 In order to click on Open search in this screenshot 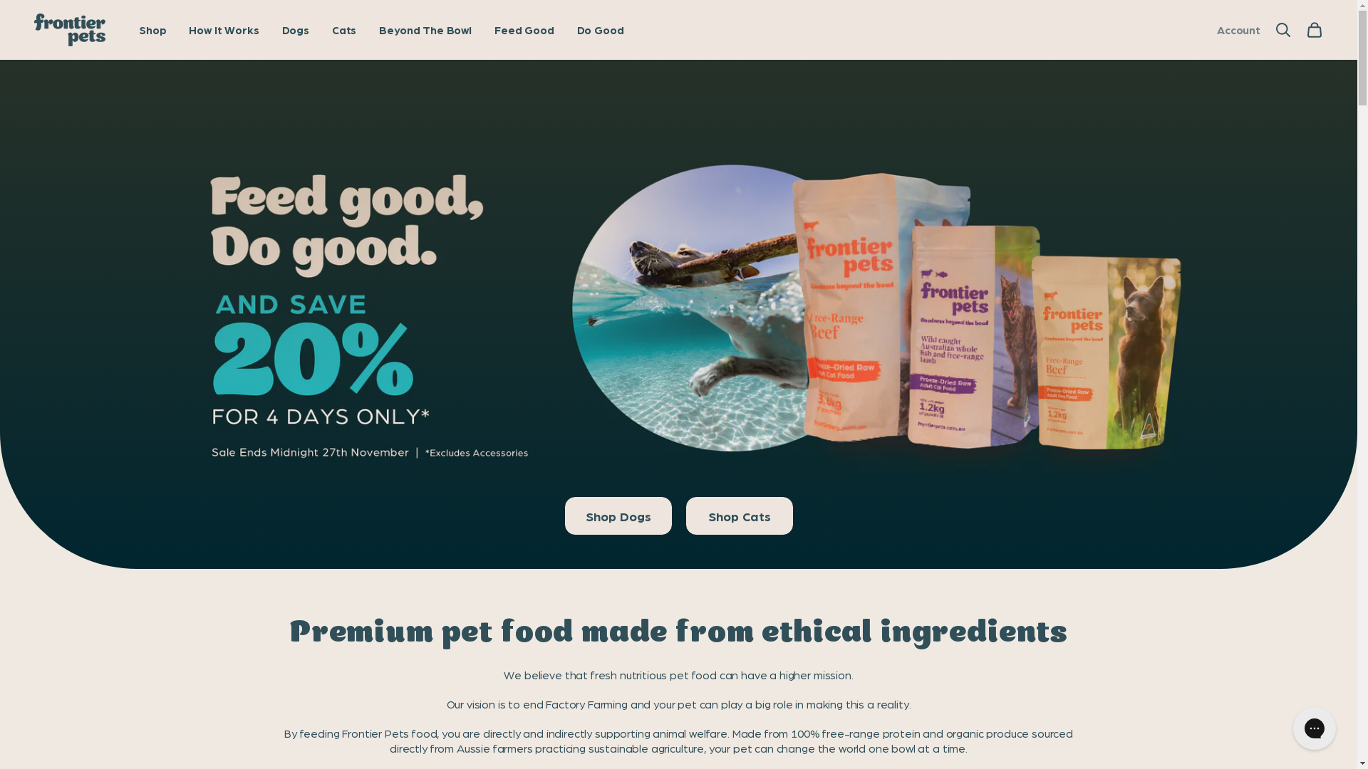, I will do `click(1283, 30)`.